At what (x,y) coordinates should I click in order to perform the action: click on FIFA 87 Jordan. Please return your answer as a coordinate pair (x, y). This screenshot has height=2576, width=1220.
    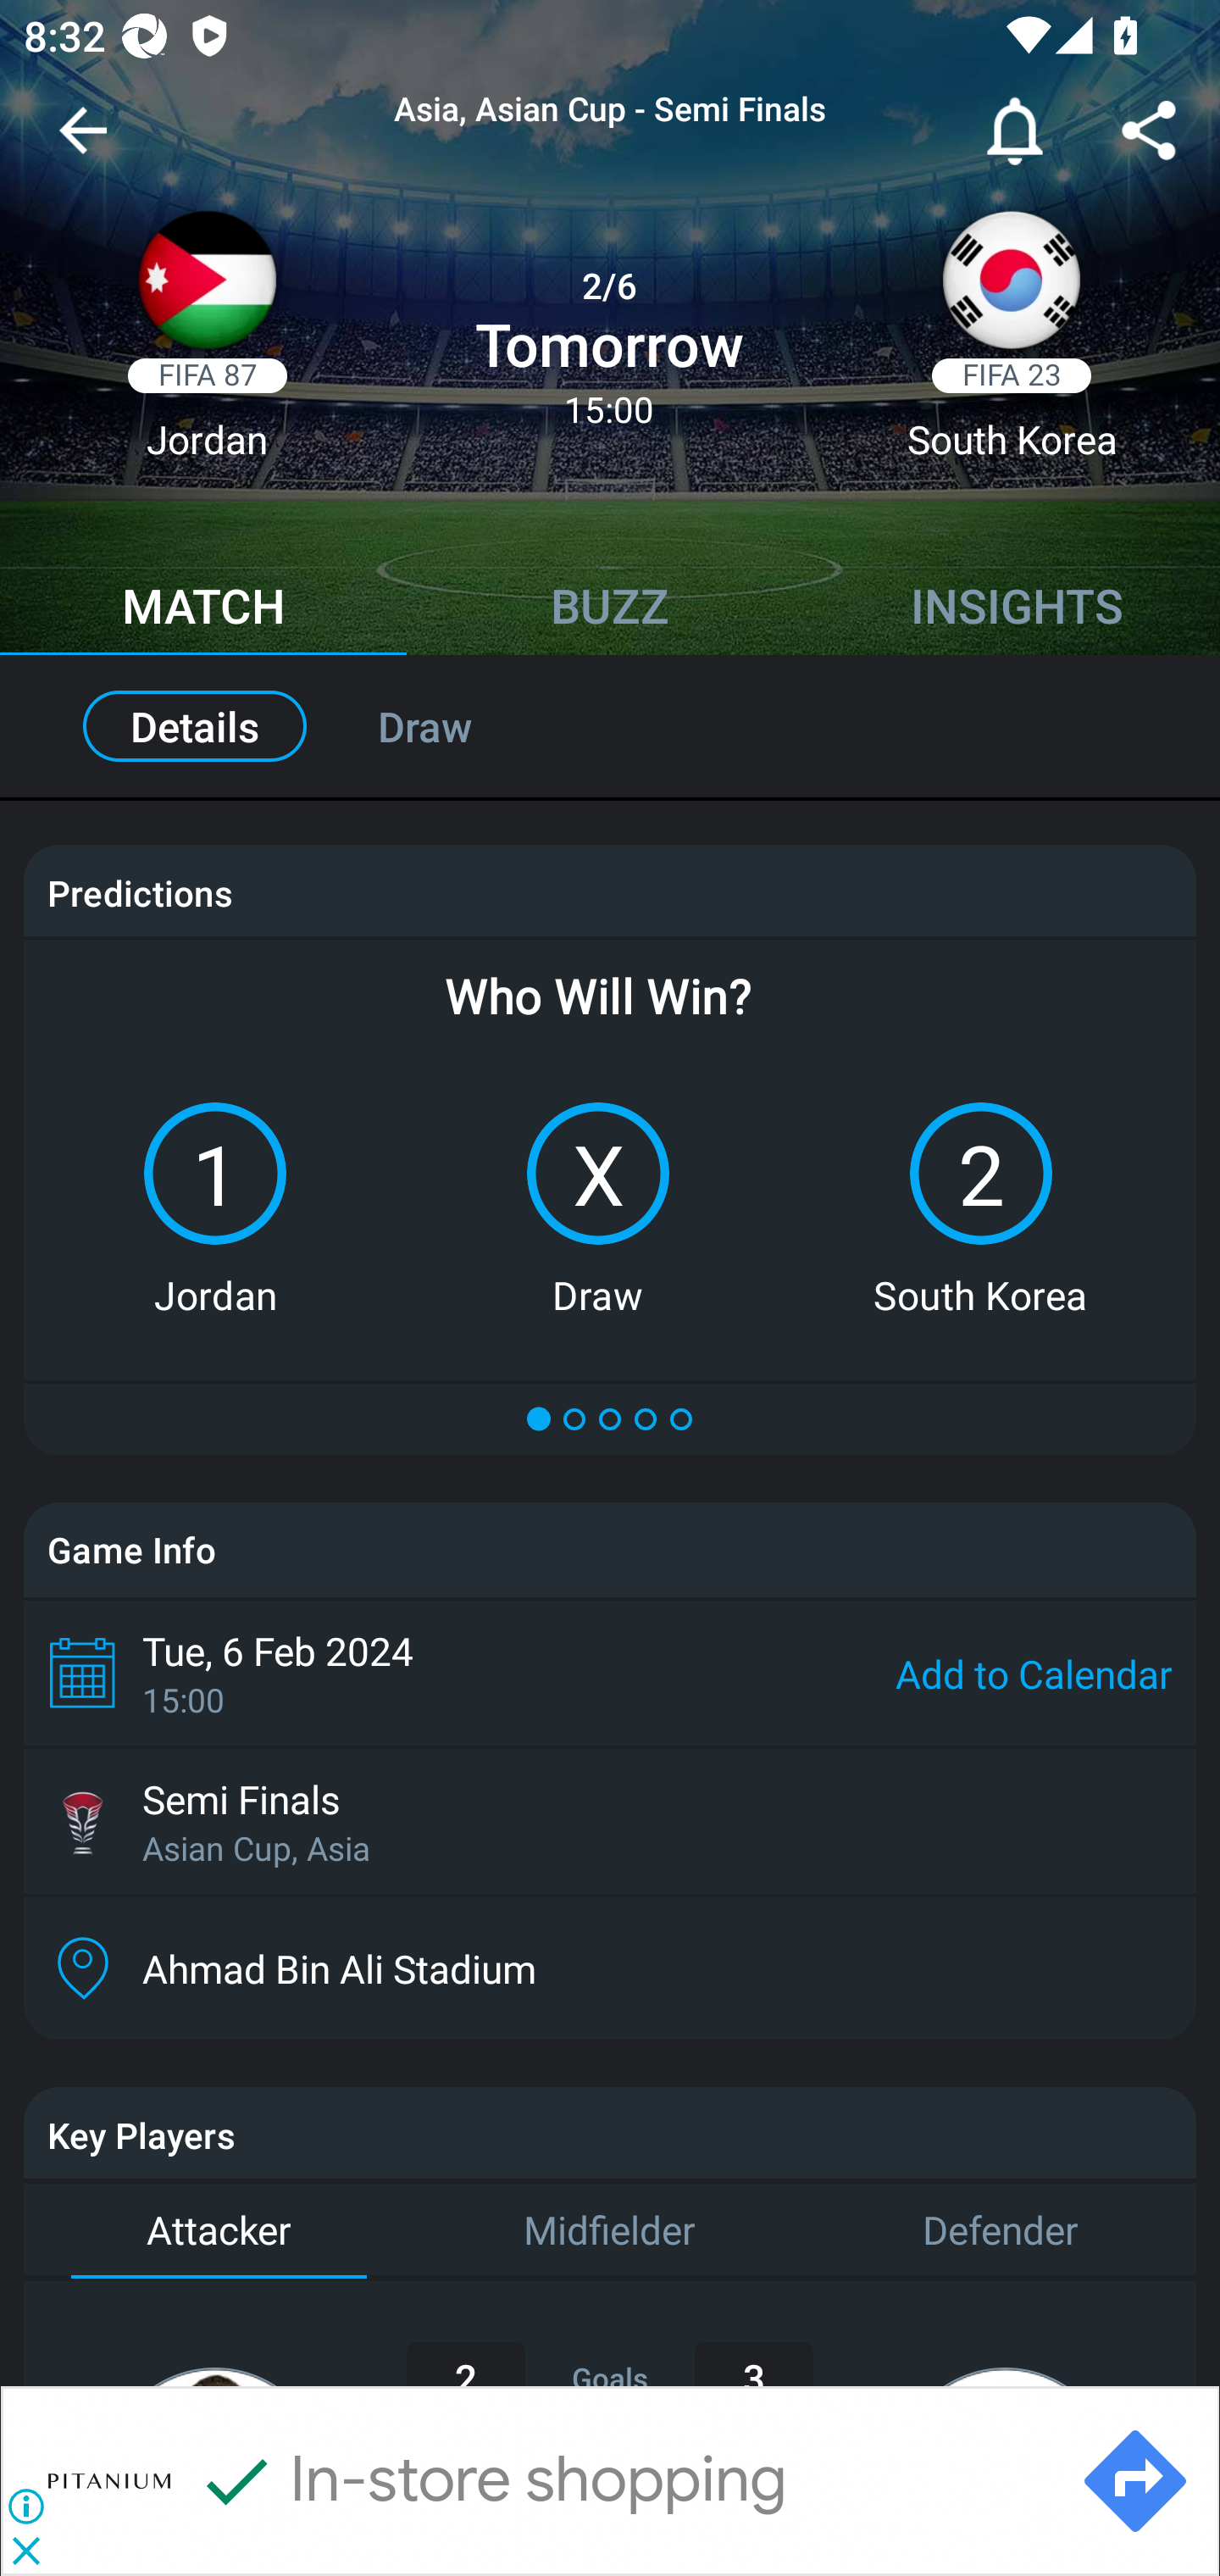
    Looking at the image, I should click on (207, 346).